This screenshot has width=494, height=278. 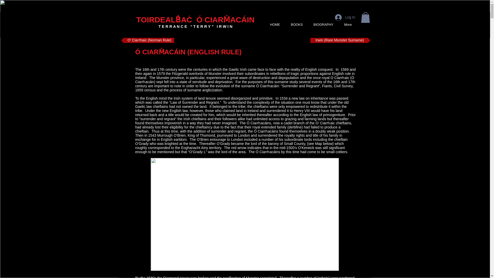 I want to click on HOME, so click(x=277, y=25).